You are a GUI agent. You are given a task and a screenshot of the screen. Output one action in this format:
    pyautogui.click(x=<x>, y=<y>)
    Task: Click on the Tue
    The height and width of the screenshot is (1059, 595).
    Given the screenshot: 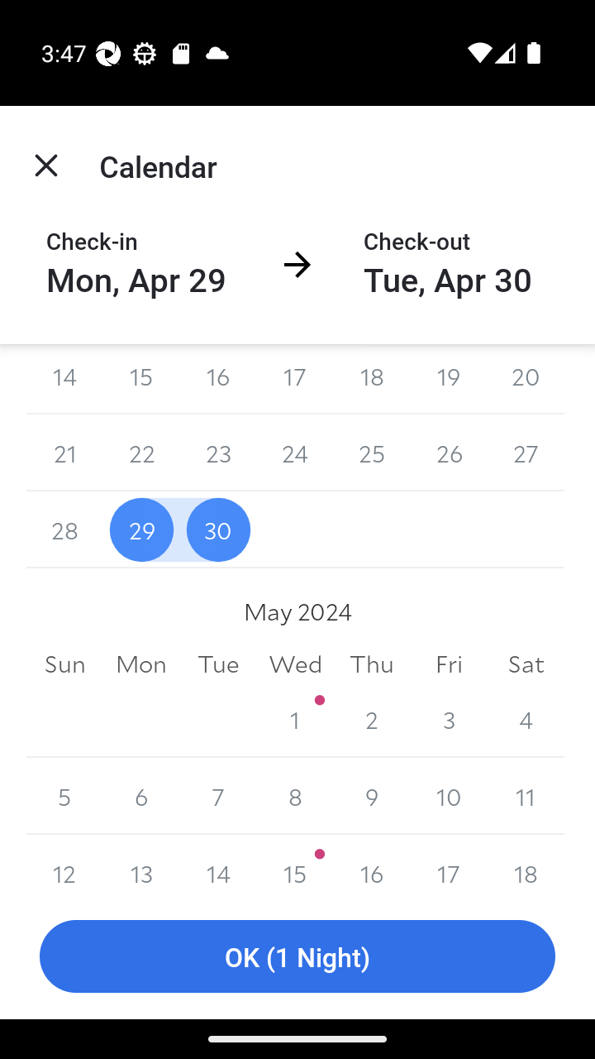 What is the action you would take?
    pyautogui.click(x=218, y=664)
    